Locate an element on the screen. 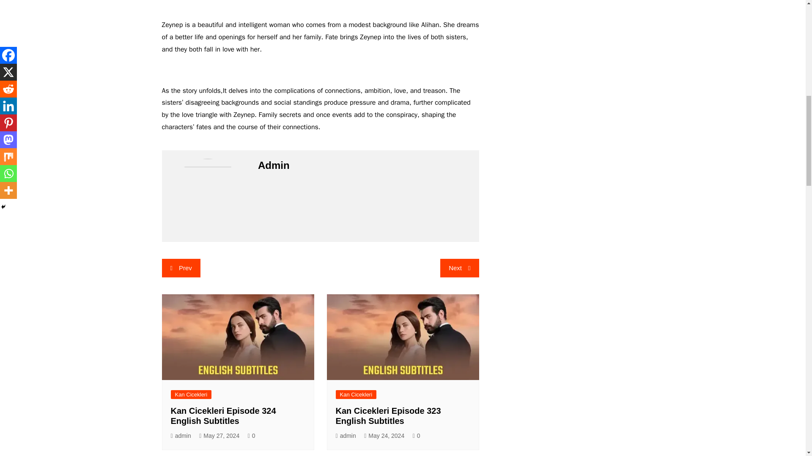 The height and width of the screenshot is (456, 812). admin is located at coordinates (181, 436).